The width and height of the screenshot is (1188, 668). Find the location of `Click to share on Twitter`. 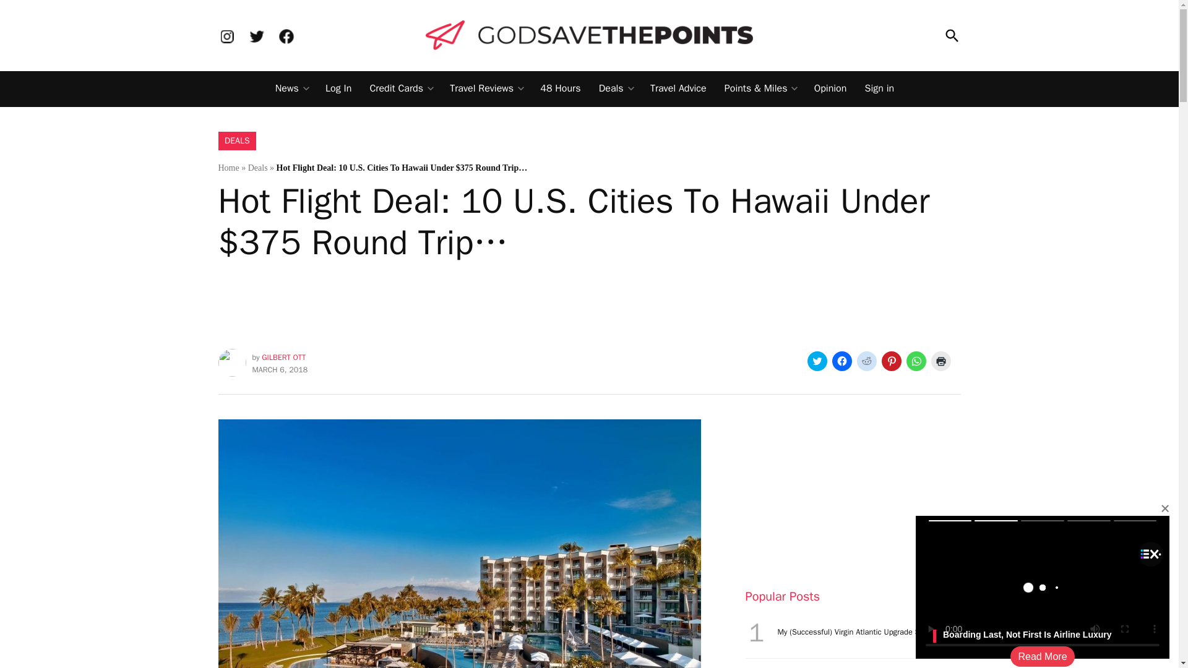

Click to share on Twitter is located at coordinates (817, 361).